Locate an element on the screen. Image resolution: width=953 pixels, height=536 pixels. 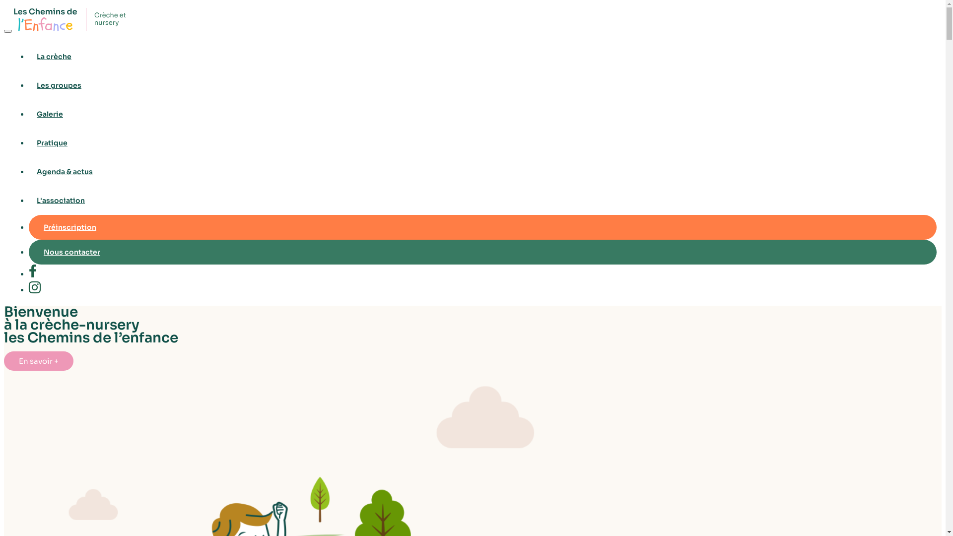
Nous contacter is located at coordinates (482, 252).